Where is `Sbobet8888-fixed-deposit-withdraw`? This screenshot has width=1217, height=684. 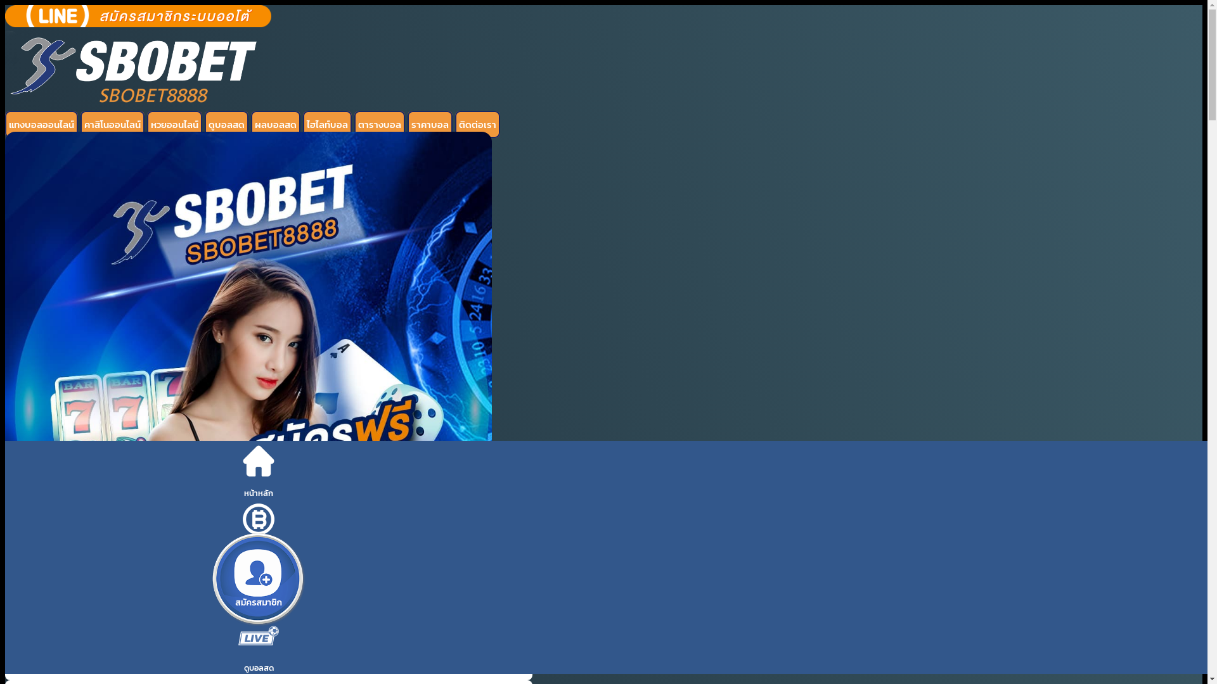 Sbobet8888-fixed-deposit-withdraw is located at coordinates (259, 519).